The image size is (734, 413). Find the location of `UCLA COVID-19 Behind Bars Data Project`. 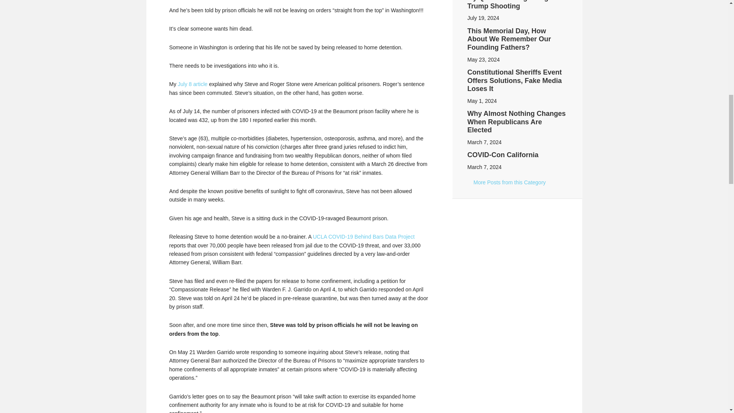

UCLA COVID-19 Behind Bars Data Project is located at coordinates (363, 237).